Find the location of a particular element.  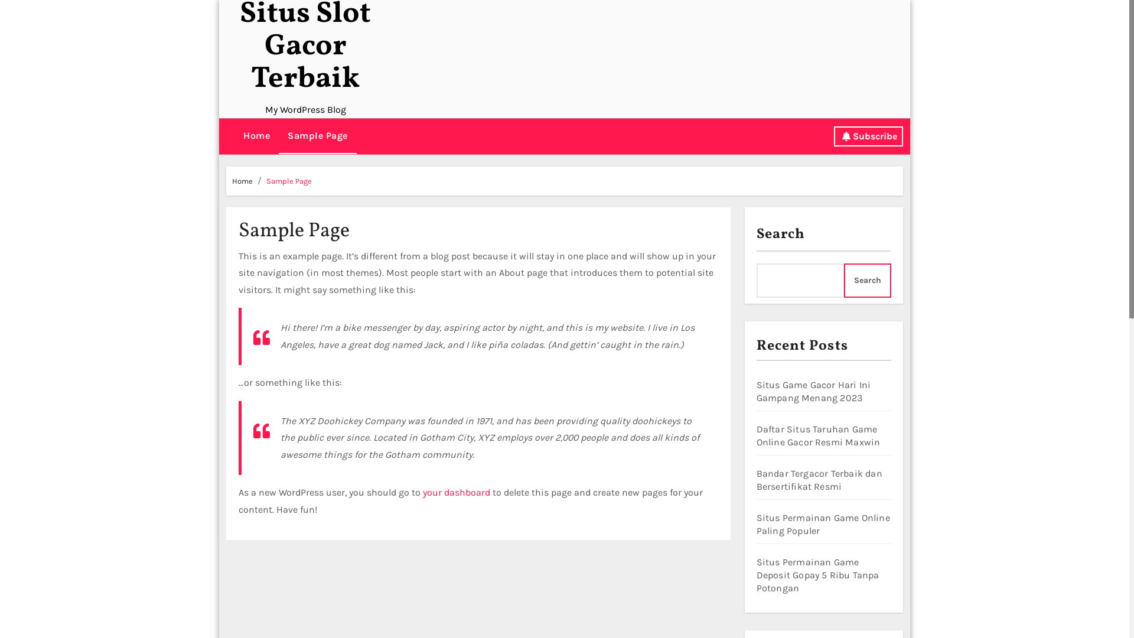

Home is located at coordinates (256, 136).